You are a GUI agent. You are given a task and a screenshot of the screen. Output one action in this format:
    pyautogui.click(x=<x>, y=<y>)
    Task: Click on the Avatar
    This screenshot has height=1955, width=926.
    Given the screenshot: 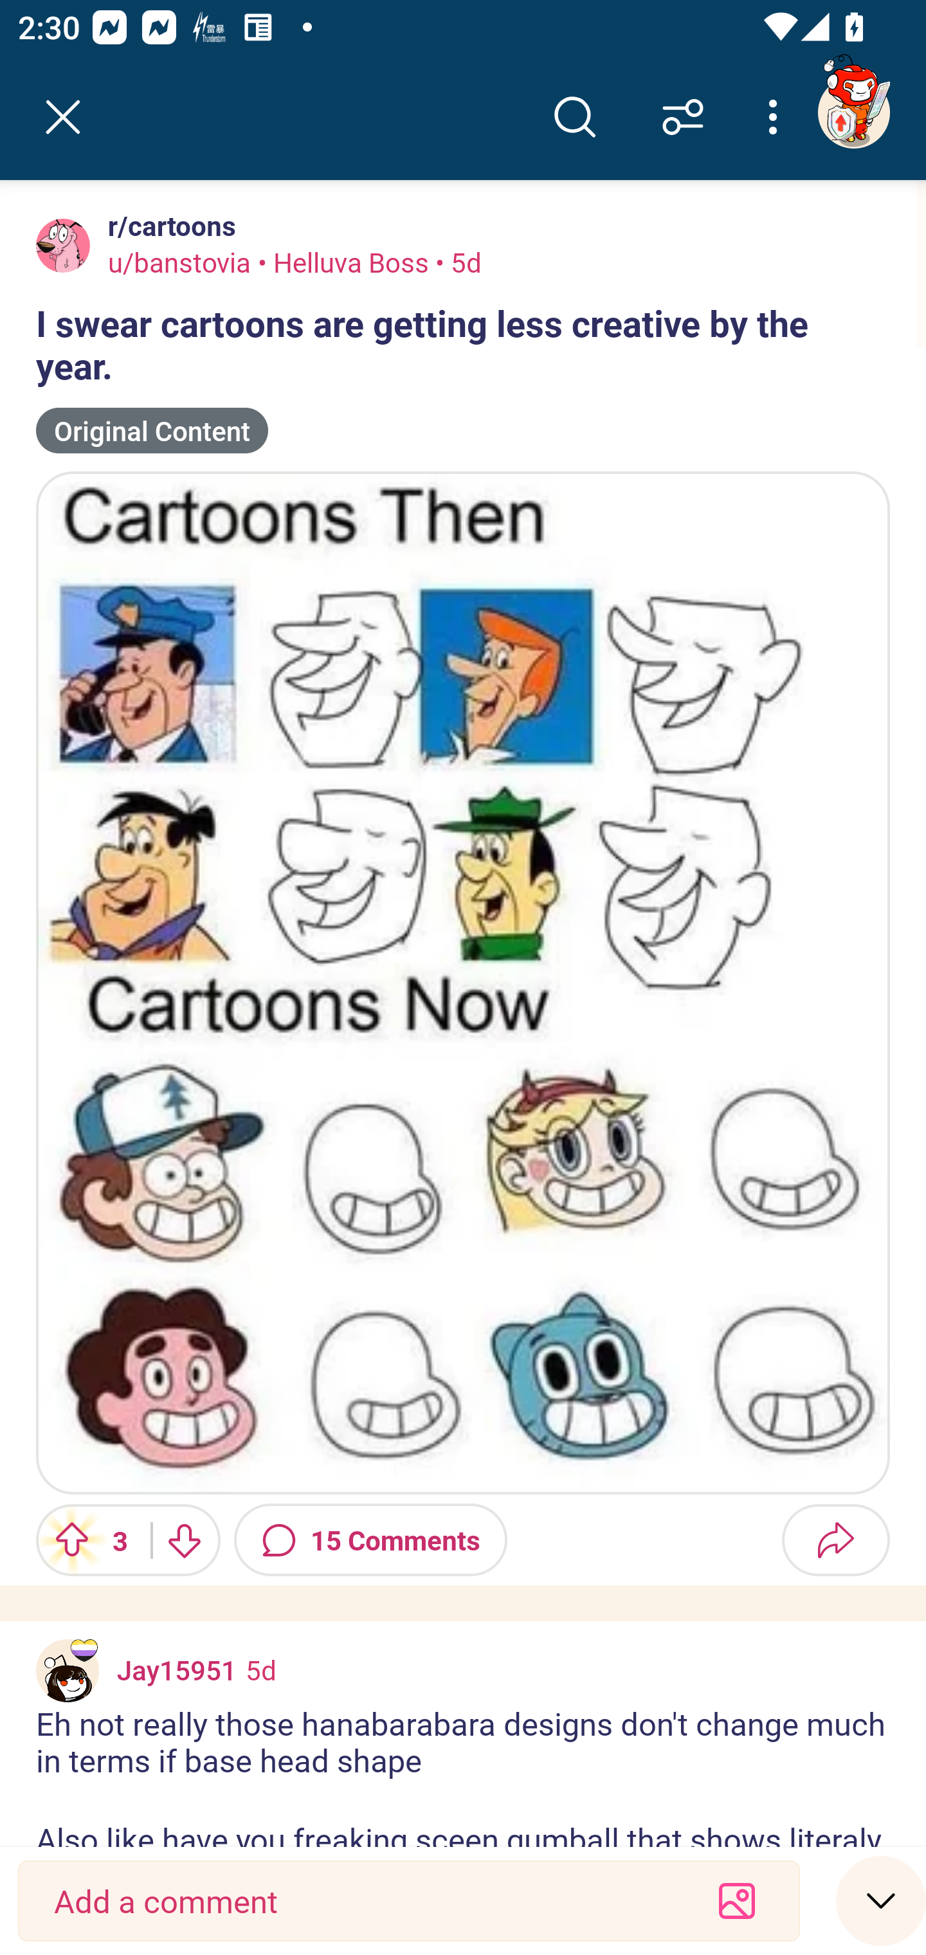 What is the action you would take?
    pyautogui.click(x=63, y=245)
    